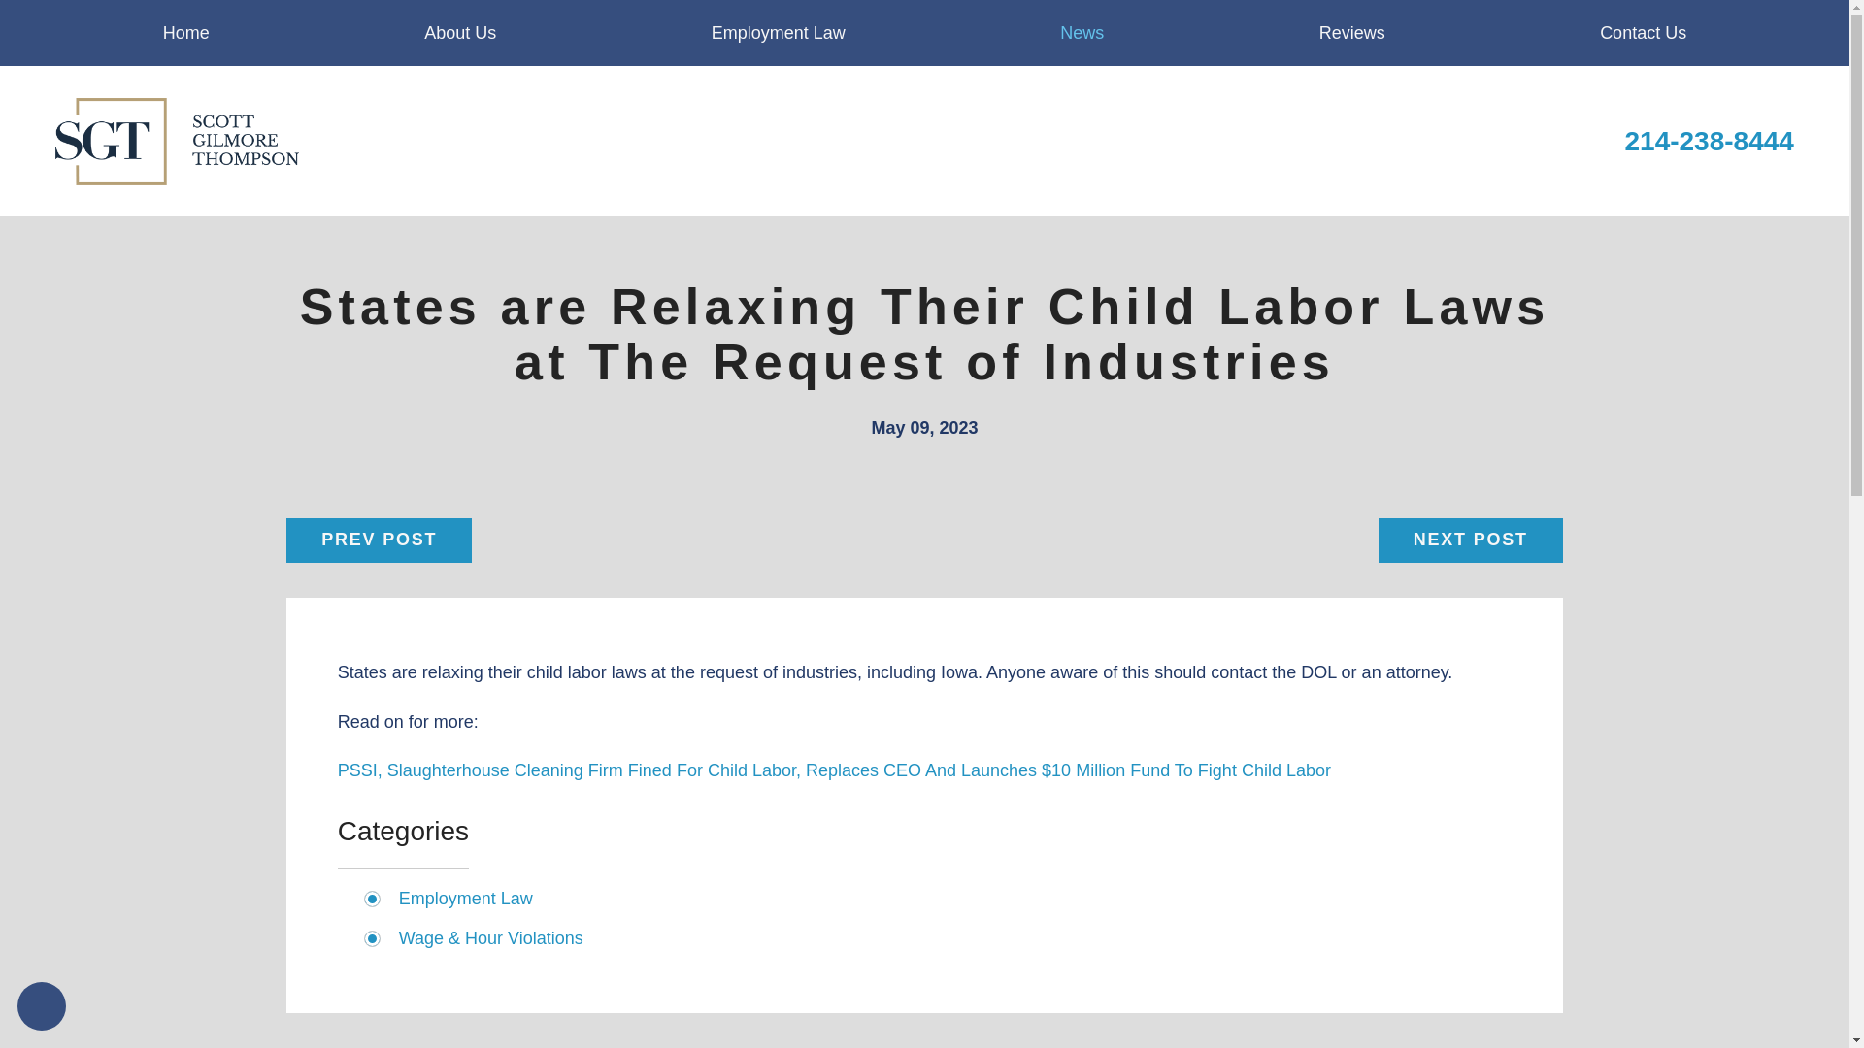 This screenshot has width=1864, height=1048. What do you see at coordinates (177, 142) in the screenshot?
I see `Scott Gilmore Thompson` at bounding box center [177, 142].